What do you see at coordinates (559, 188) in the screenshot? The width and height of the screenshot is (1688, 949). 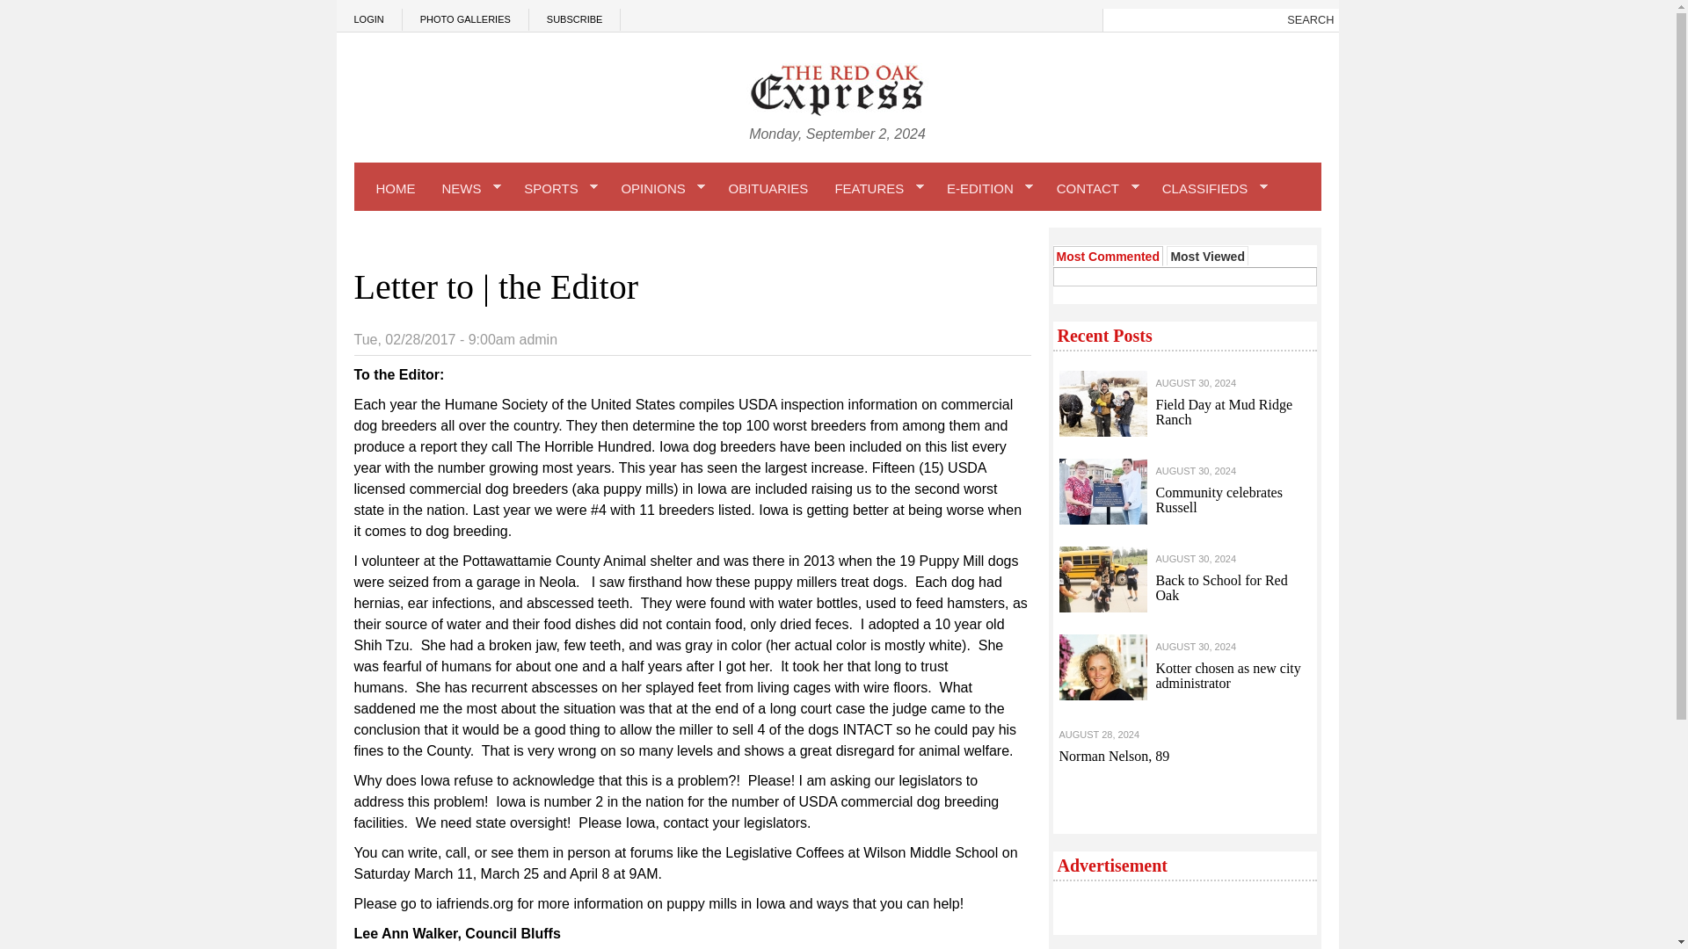 I see `Sports` at bounding box center [559, 188].